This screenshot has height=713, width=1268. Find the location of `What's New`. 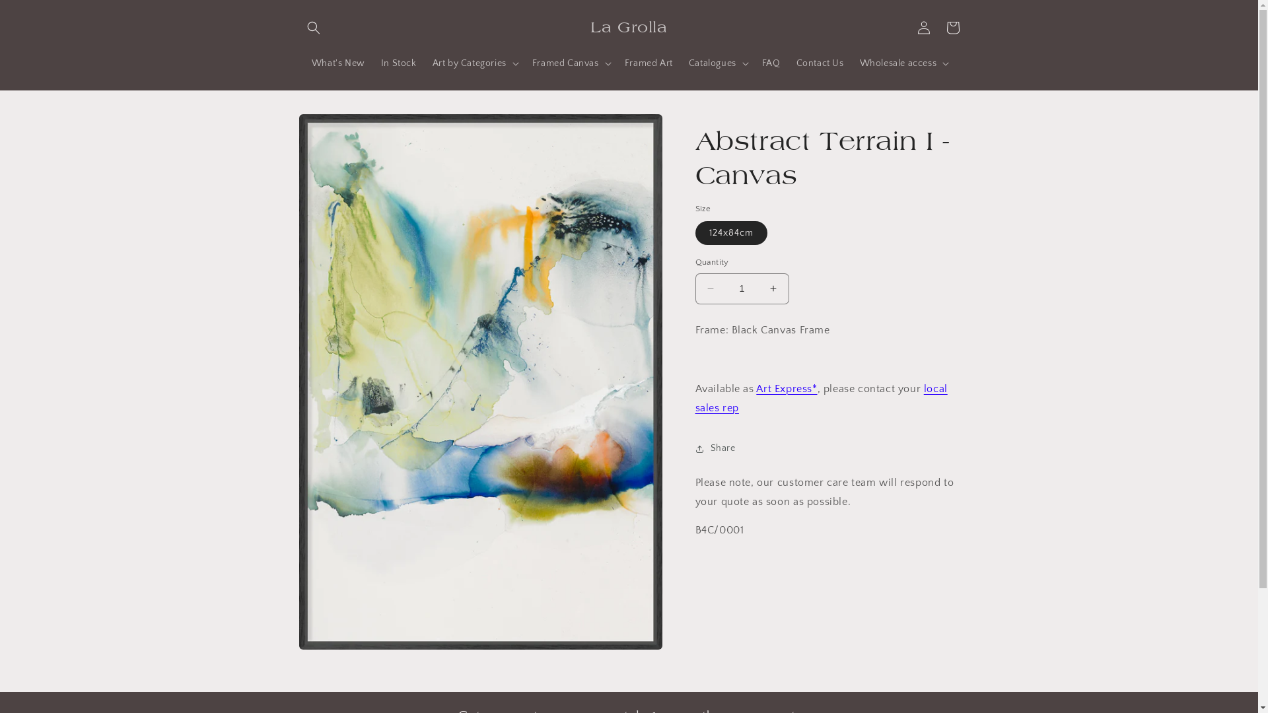

What's New is located at coordinates (338, 63).